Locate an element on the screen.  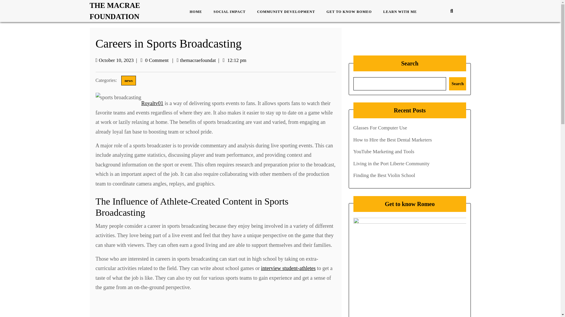
GET TO KNOW ROMEO is located at coordinates (351, 12).